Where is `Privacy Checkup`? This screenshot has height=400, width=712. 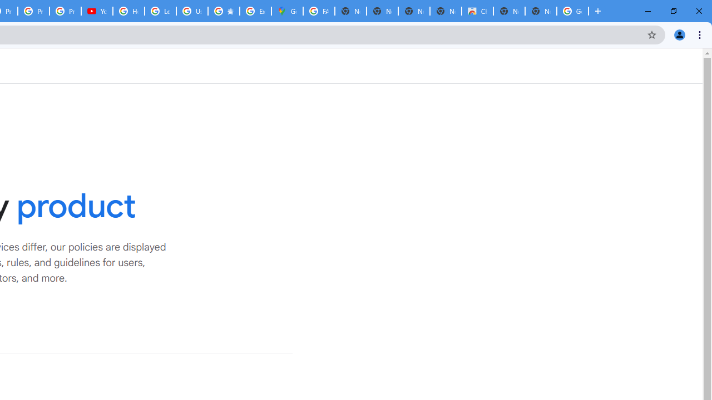 Privacy Checkup is located at coordinates (33, 11).